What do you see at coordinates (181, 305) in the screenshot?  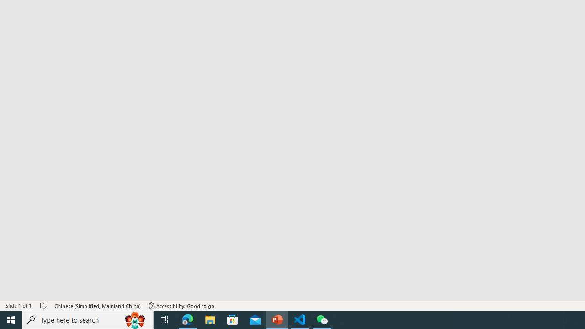 I see `Accessibility Checker Accessibility: Good to go` at bounding box center [181, 305].